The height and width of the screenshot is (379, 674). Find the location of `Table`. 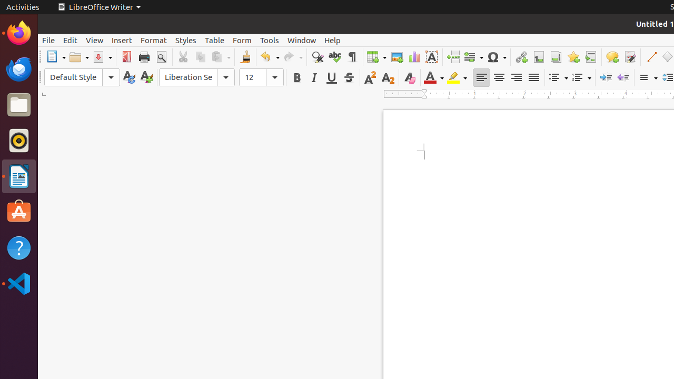

Table is located at coordinates (376, 57).